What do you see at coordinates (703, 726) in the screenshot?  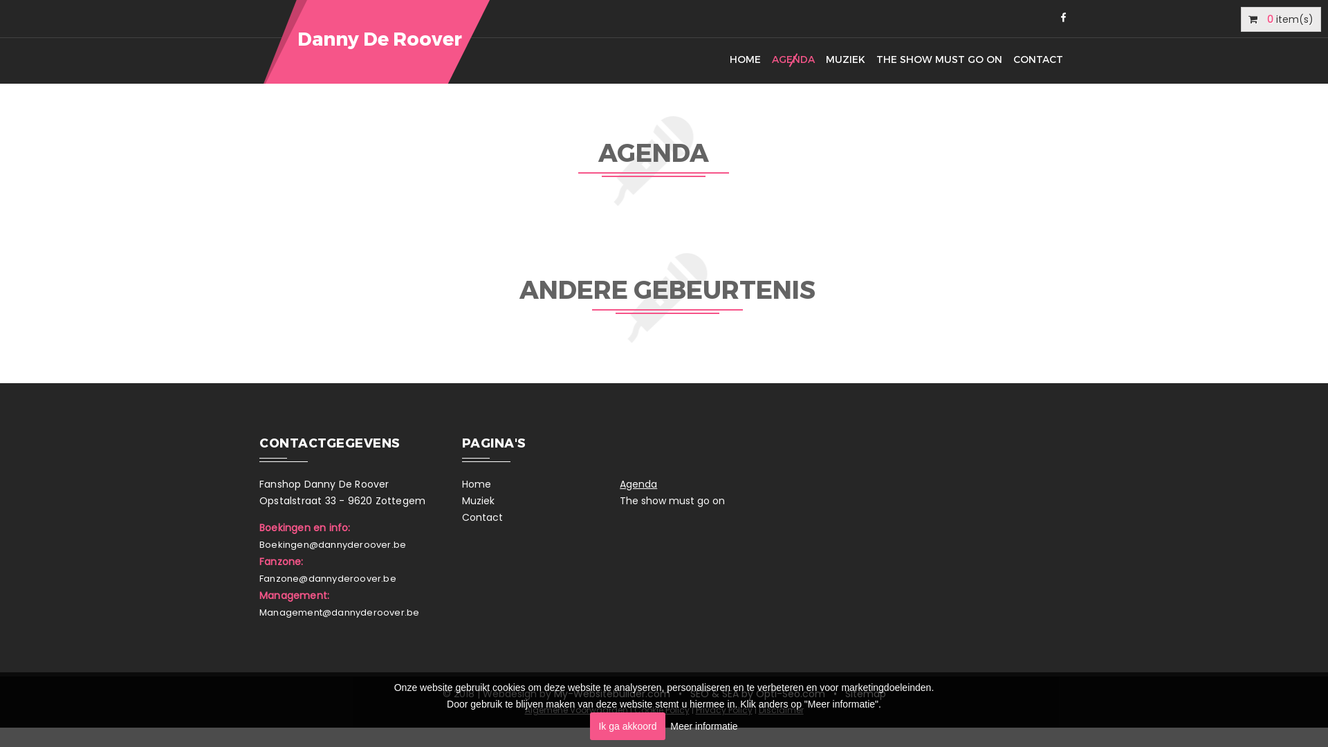 I see `Meer informatie` at bounding box center [703, 726].